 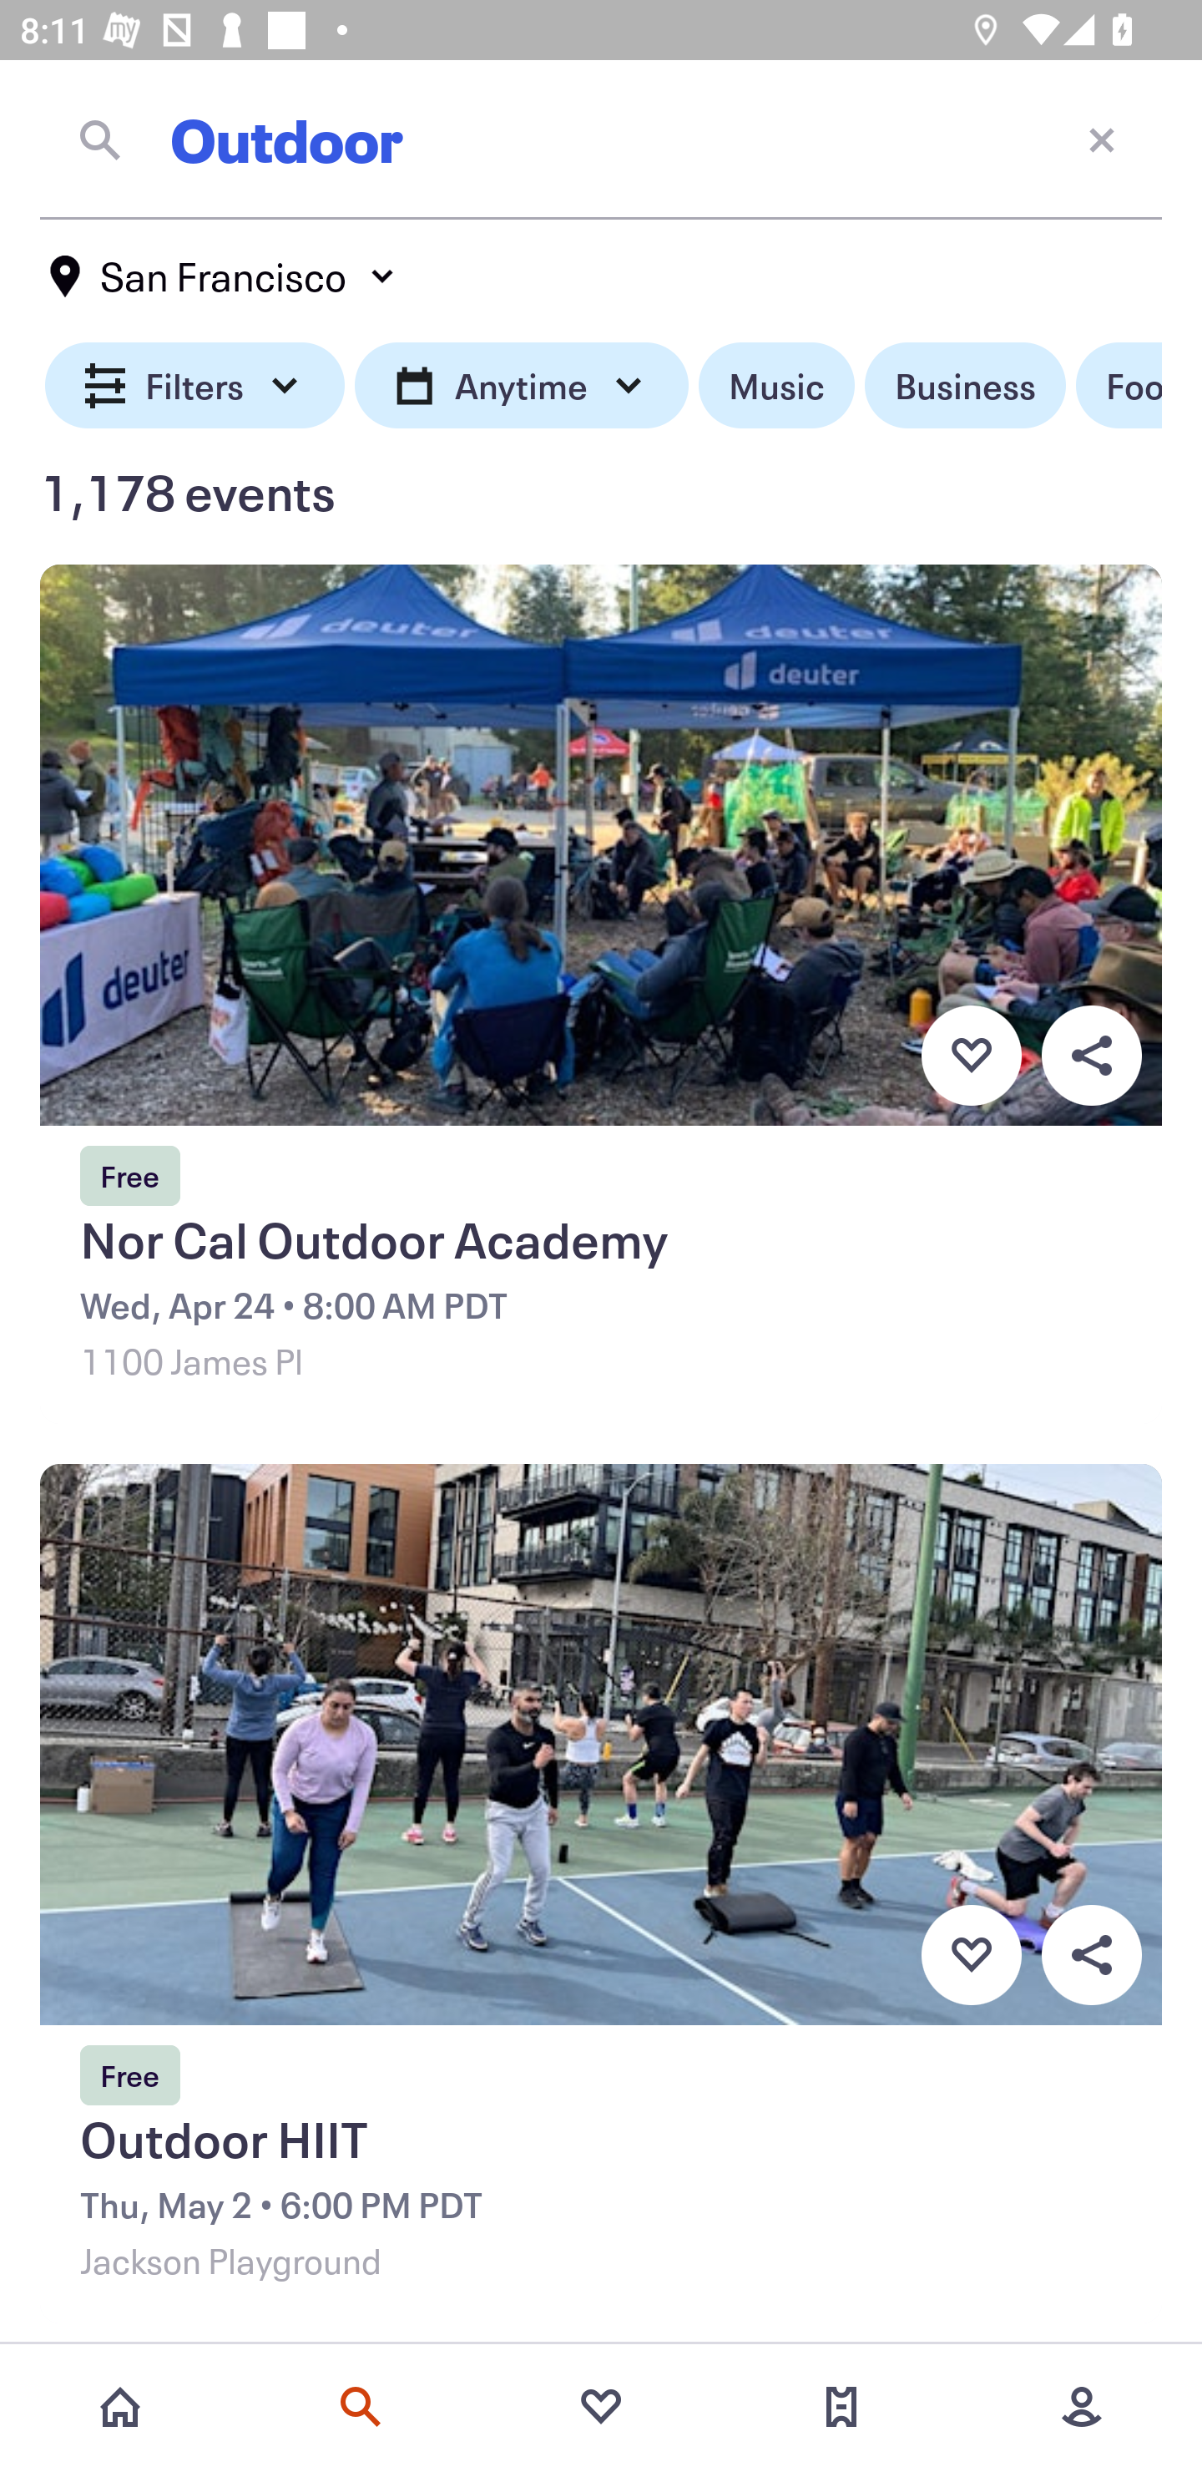 I want to click on Music, so click(x=776, y=386).